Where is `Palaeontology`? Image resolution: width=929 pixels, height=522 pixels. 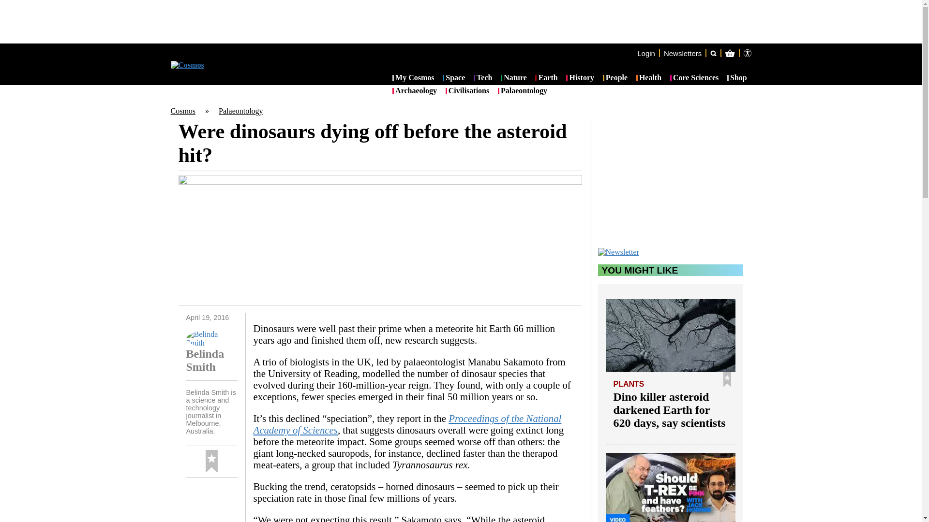
Palaeontology is located at coordinates (240, 111).